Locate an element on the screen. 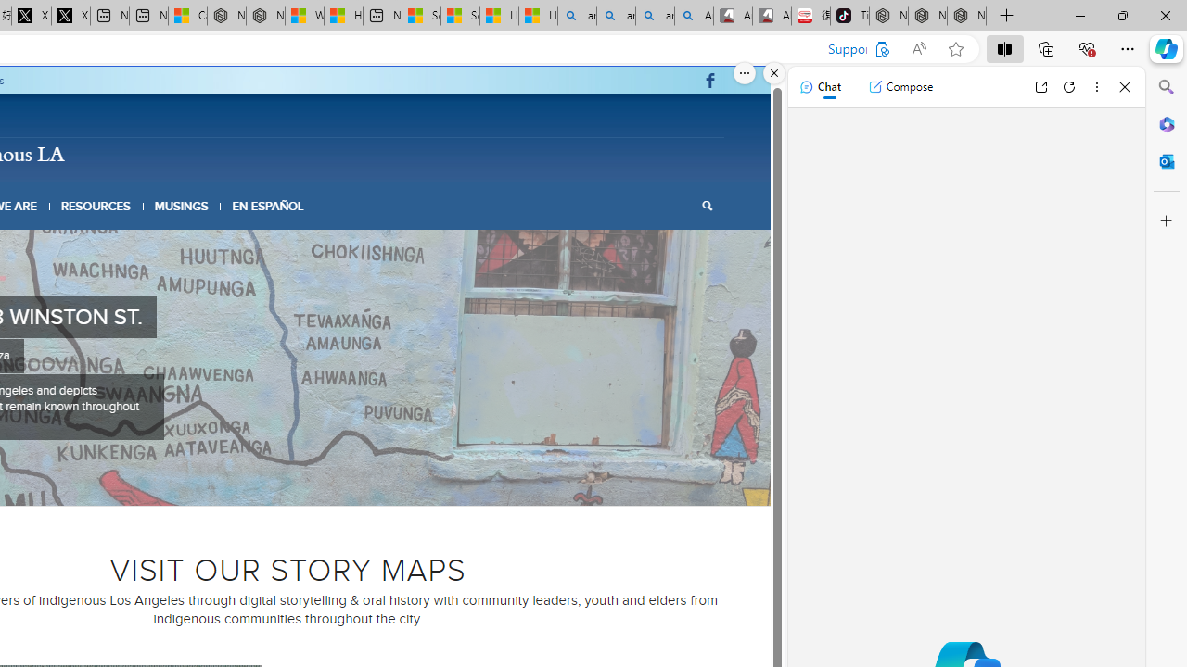 This screenshot has height=667, width=1187. 1 is located at coordinates (236, 484).